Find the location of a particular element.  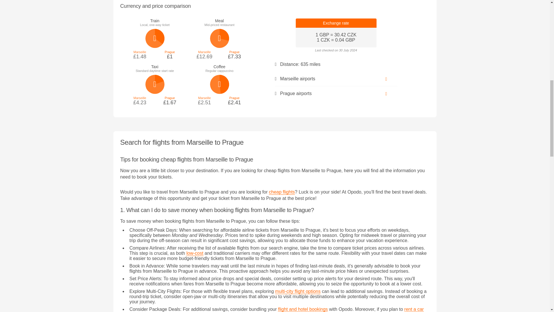

multi-city flight options is located at coordinates (298, 291).